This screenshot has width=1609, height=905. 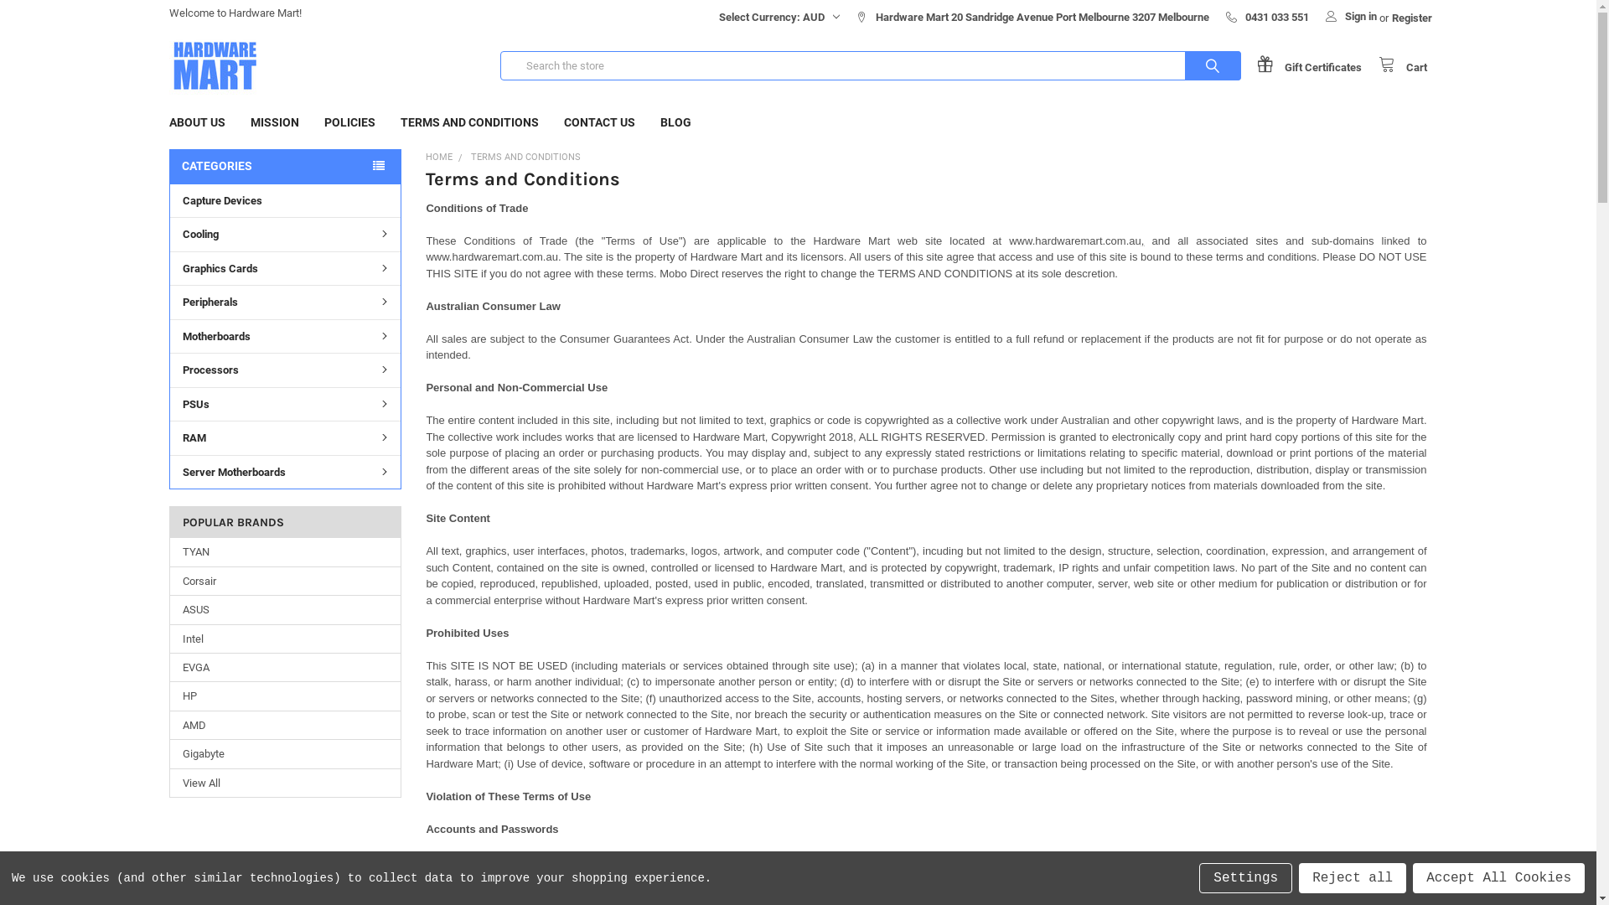 What do you see at coordinates (469, 122) in the screenshot?
I see `TERMS AND CONDITIONS` at bounding box center [469, 122].